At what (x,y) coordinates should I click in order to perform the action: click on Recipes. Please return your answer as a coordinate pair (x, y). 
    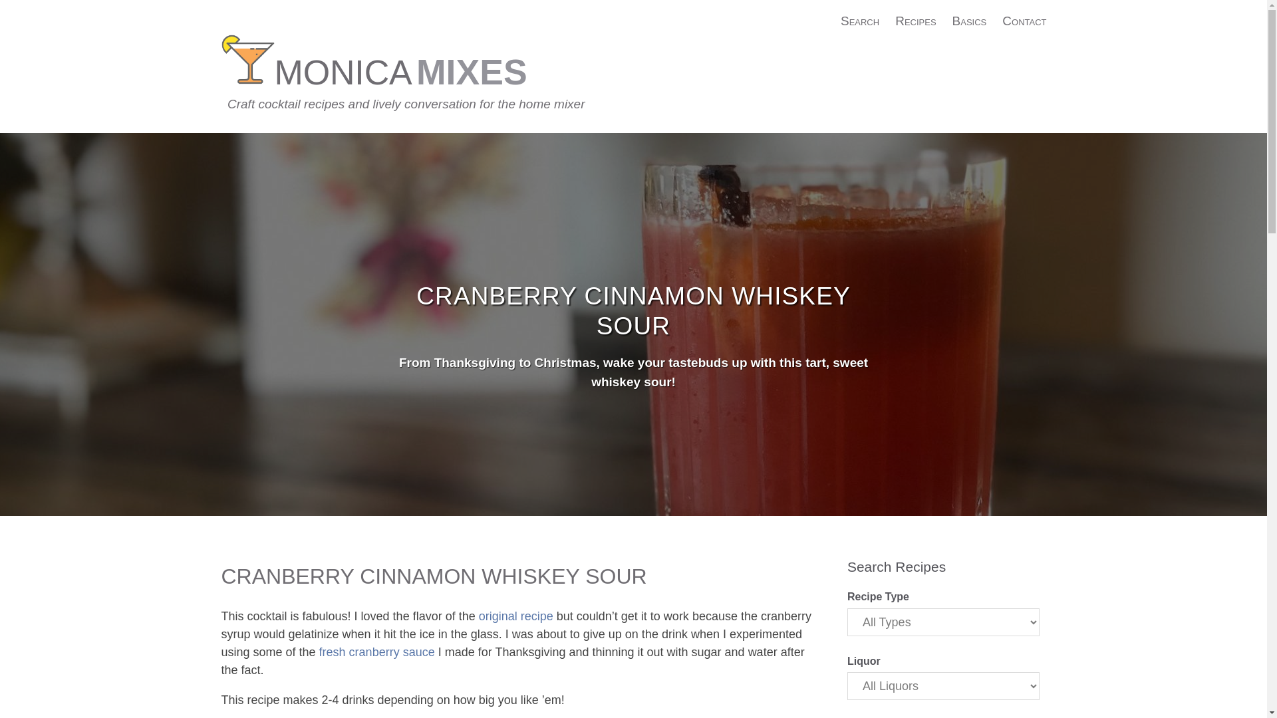
    Looking at the image, I should click on (915, 21).